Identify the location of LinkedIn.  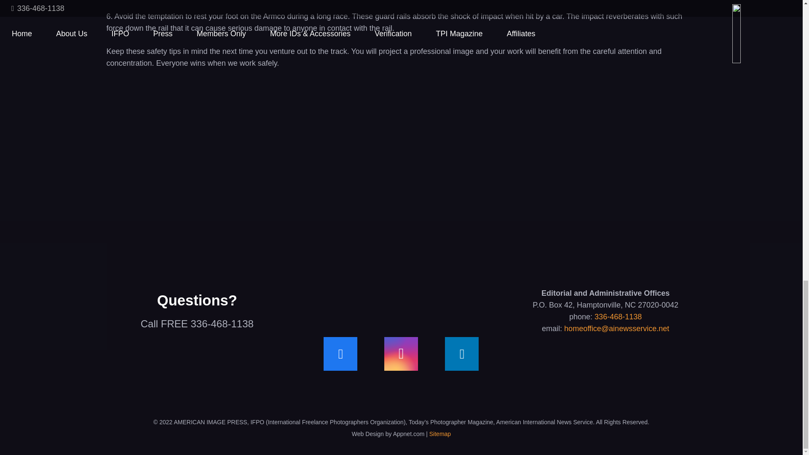
(462, 354).